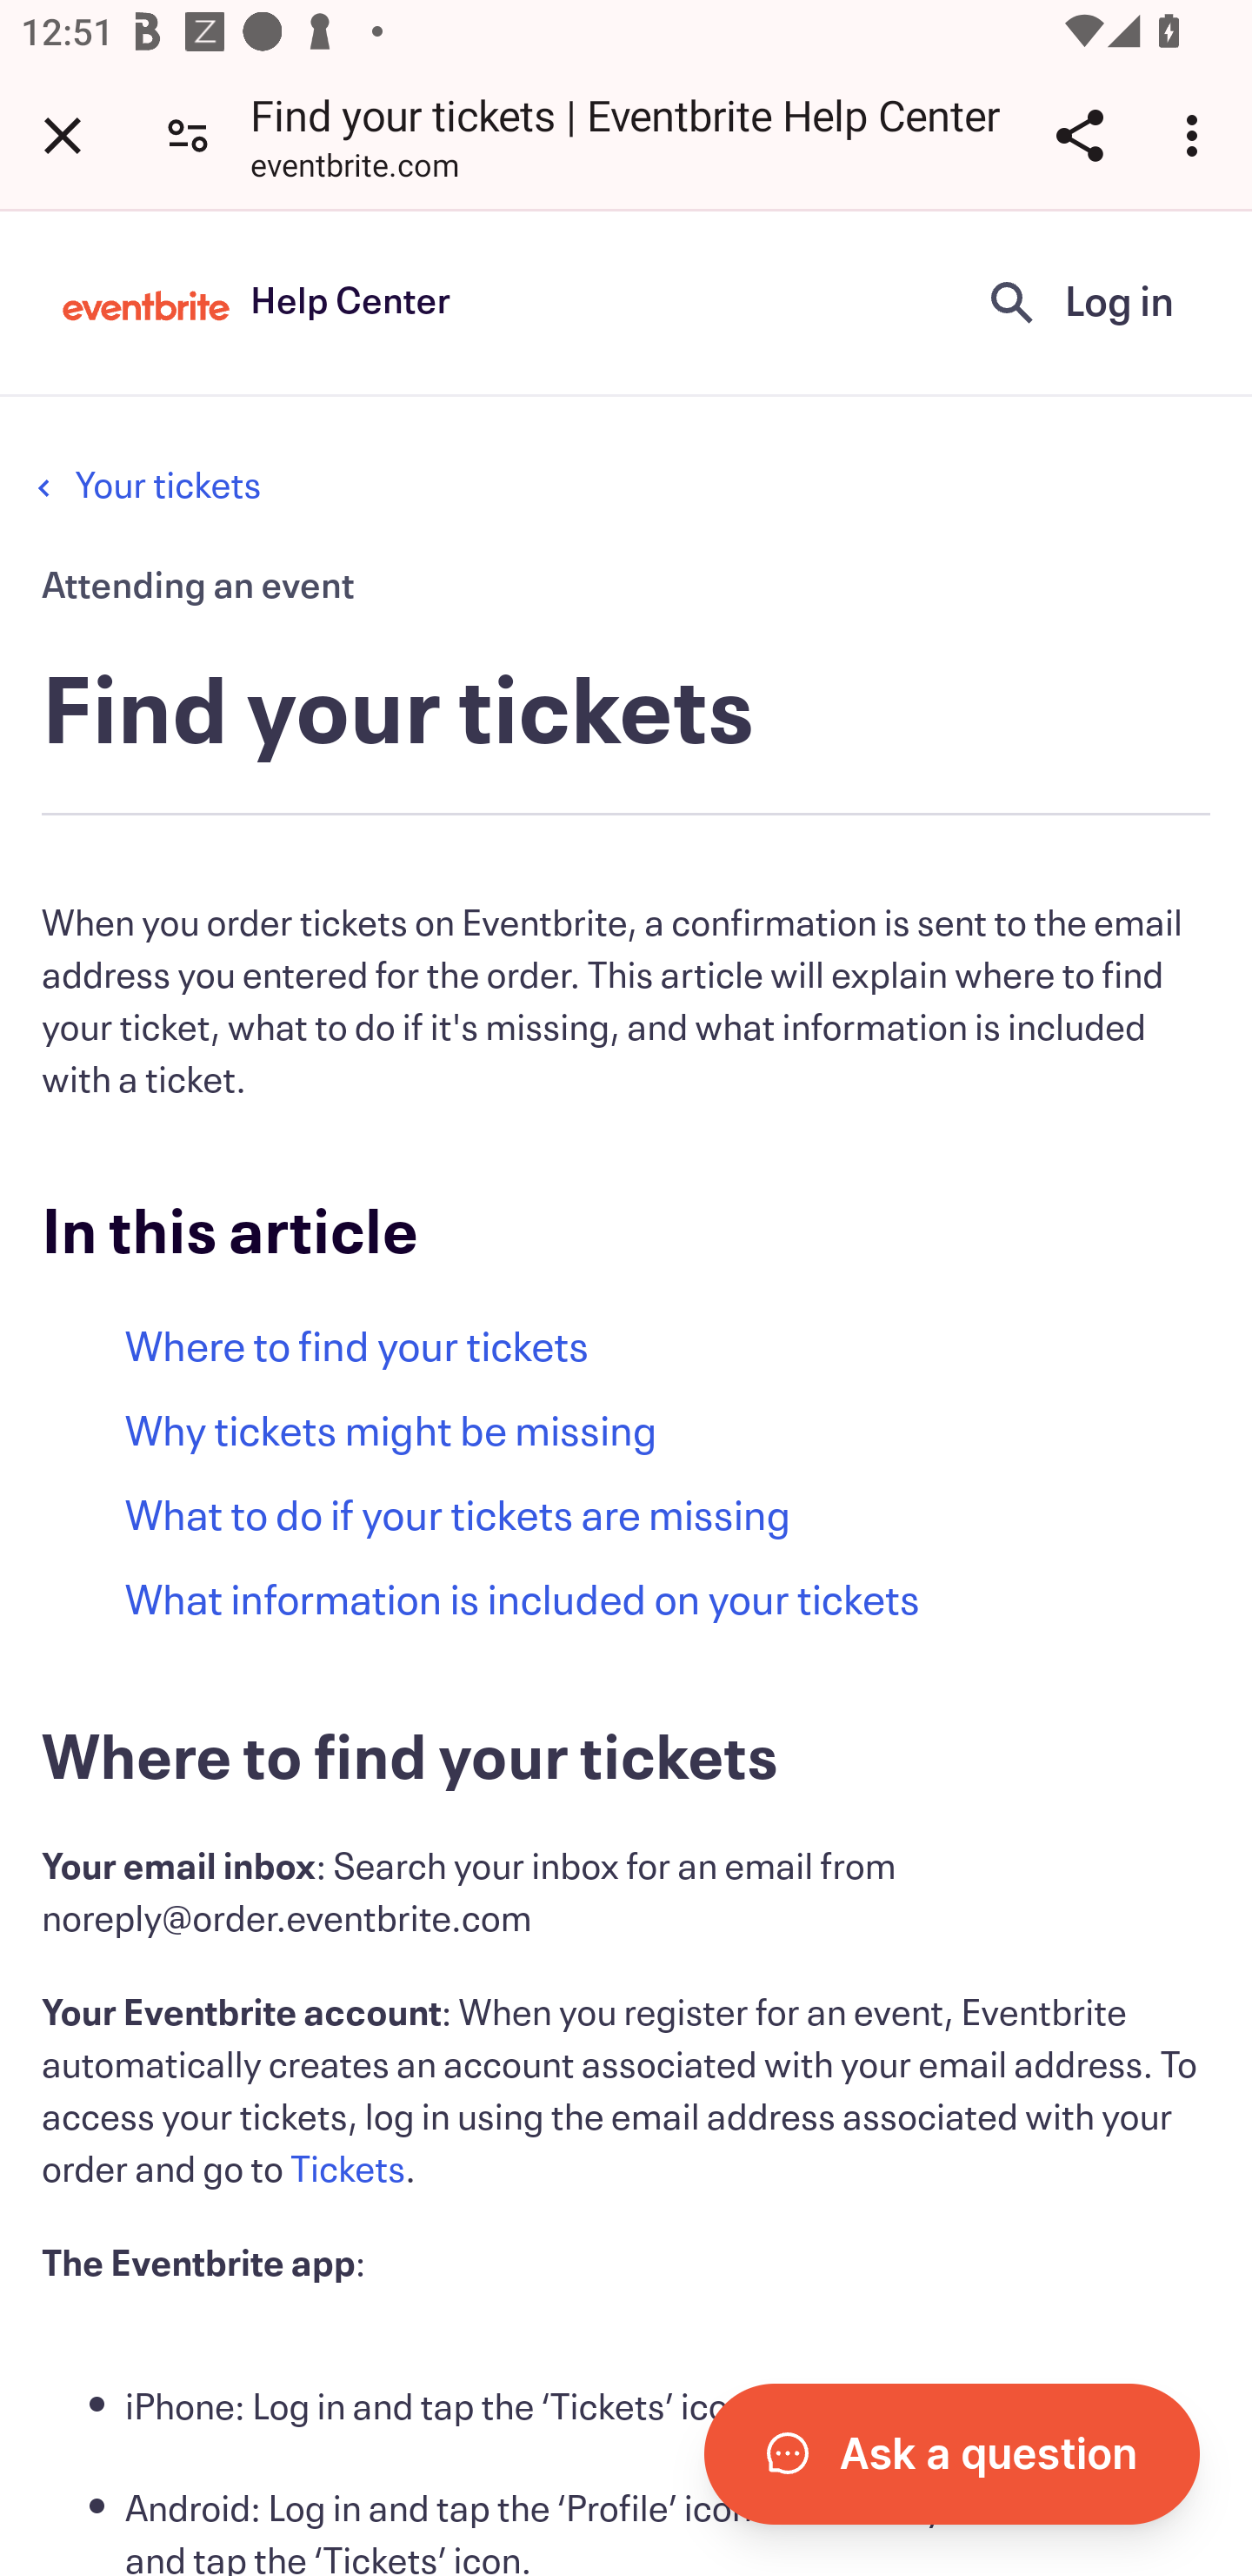 This screenshot has height=2576, width=1252. I want to click on eventbrite.com, so click(355, 169).